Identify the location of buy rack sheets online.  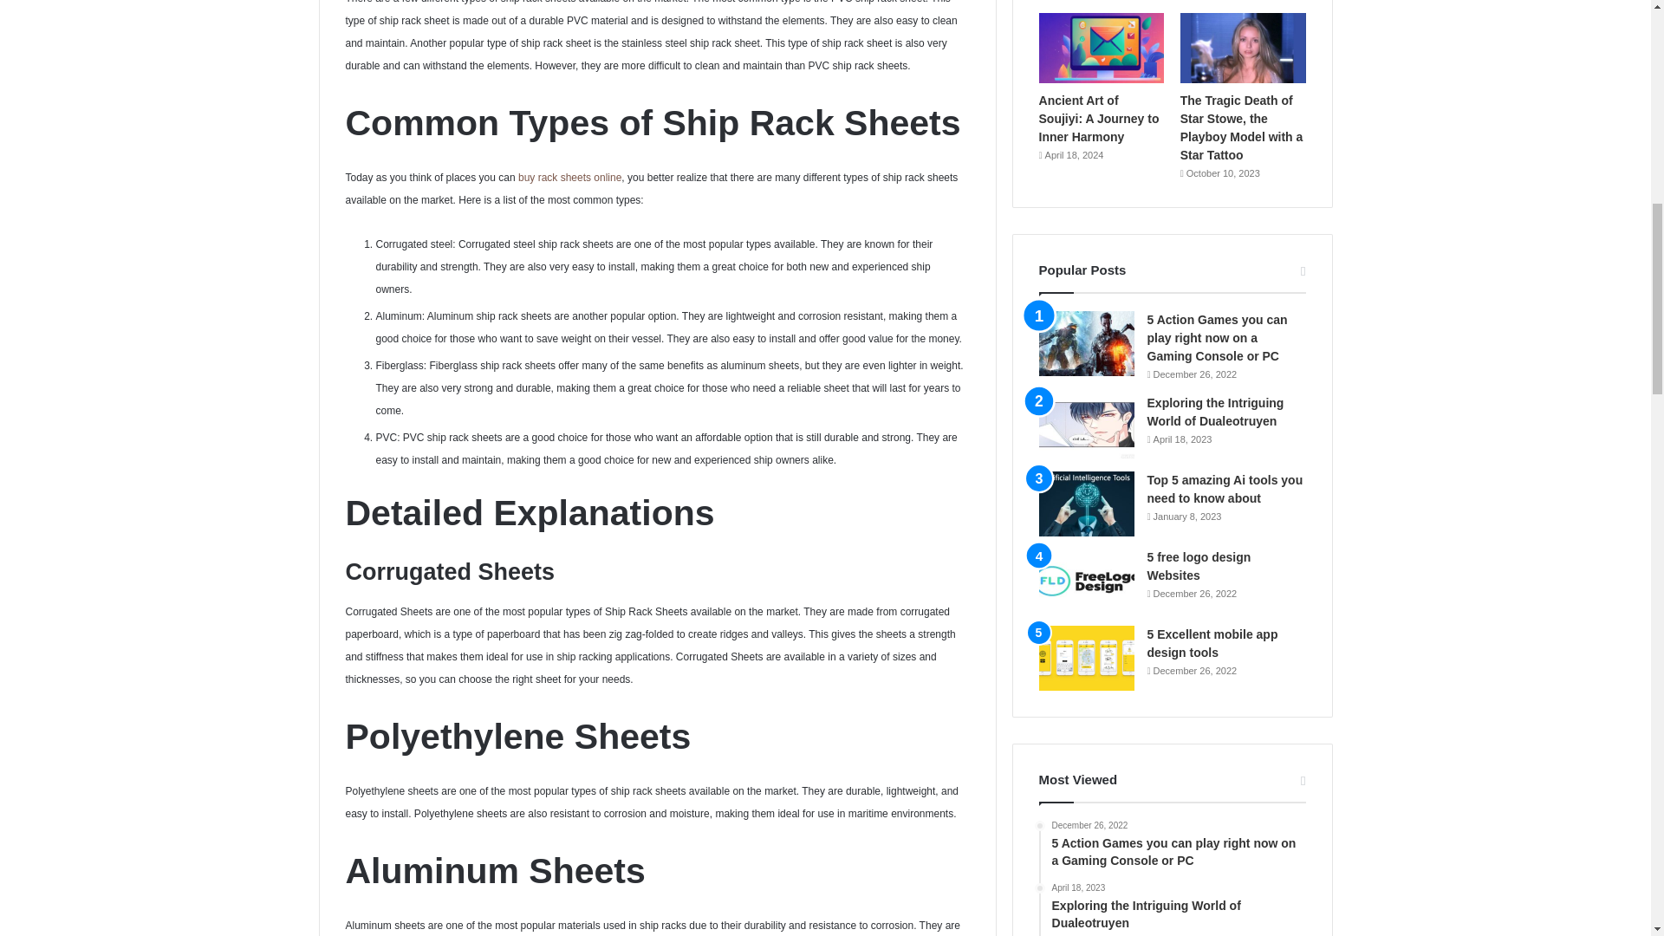
(569, 177).